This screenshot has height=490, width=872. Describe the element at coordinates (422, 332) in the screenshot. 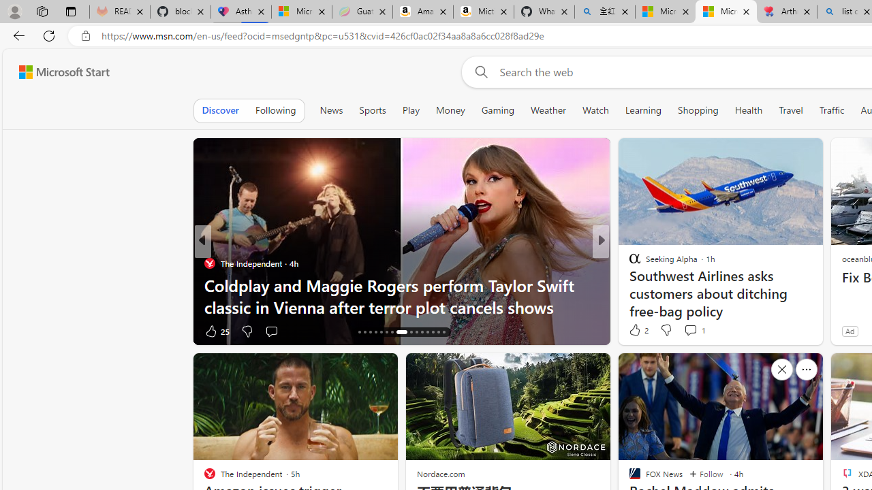

I see `AutomationID: tab-26` at that location.